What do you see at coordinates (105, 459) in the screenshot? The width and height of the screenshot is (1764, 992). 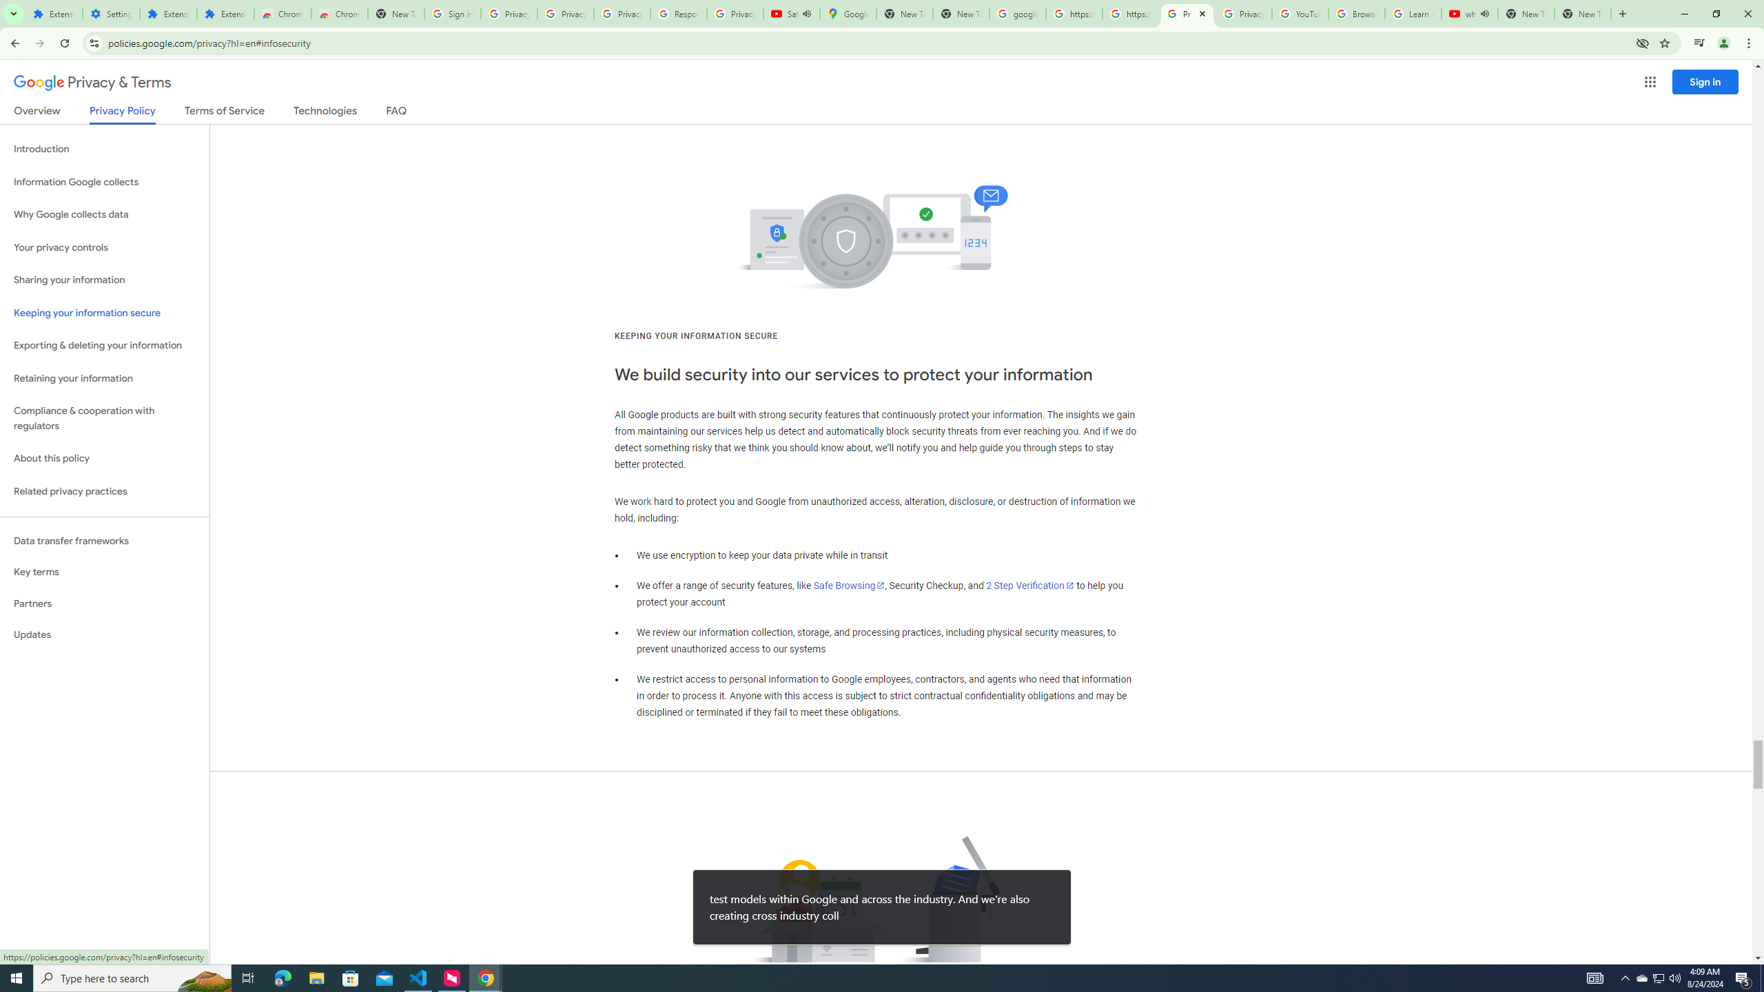 I see `About this policy` at bounding box center [105, 459].